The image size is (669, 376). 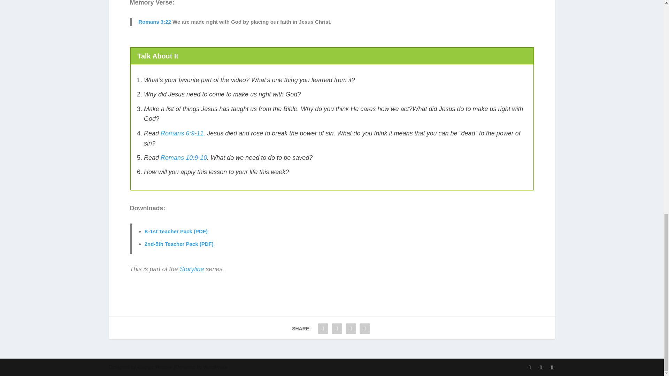 I want to click on WordPress, so click(x=215, y=367).